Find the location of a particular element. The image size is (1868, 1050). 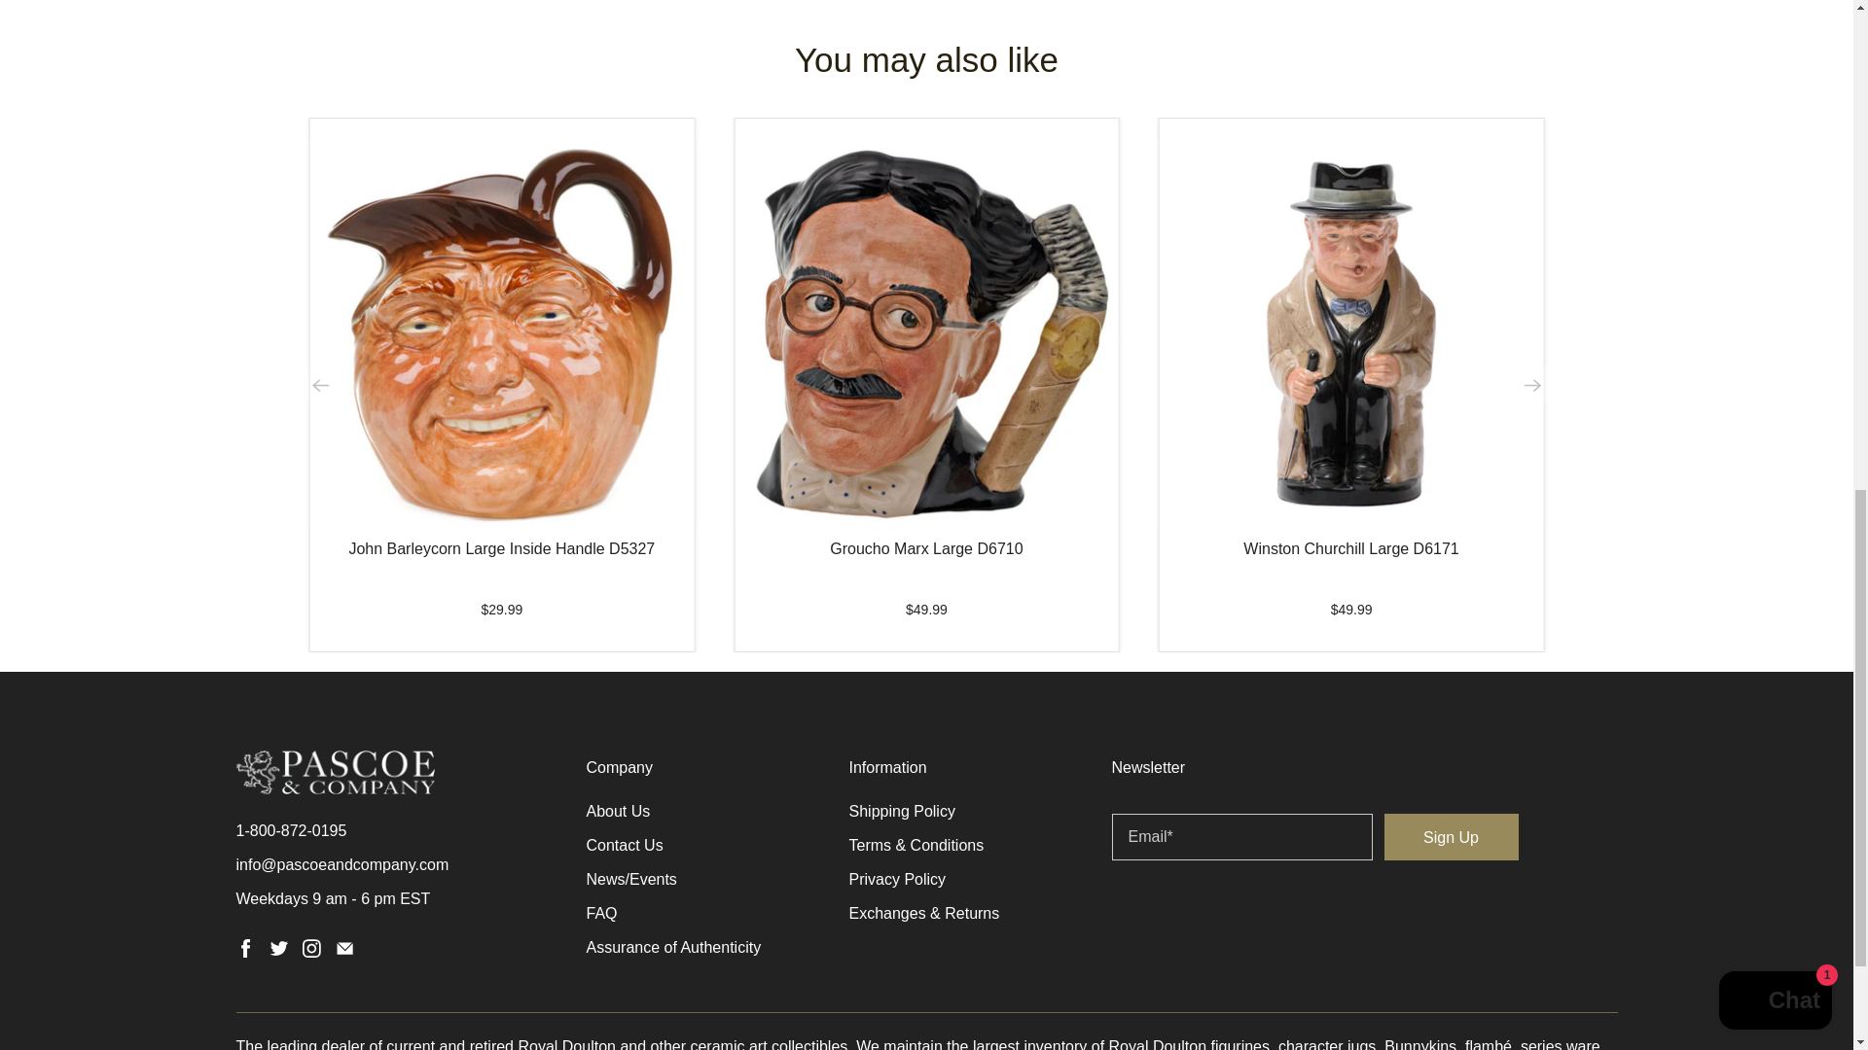

pascoeandcompany on Instagram is located at coordinates (311, 952).